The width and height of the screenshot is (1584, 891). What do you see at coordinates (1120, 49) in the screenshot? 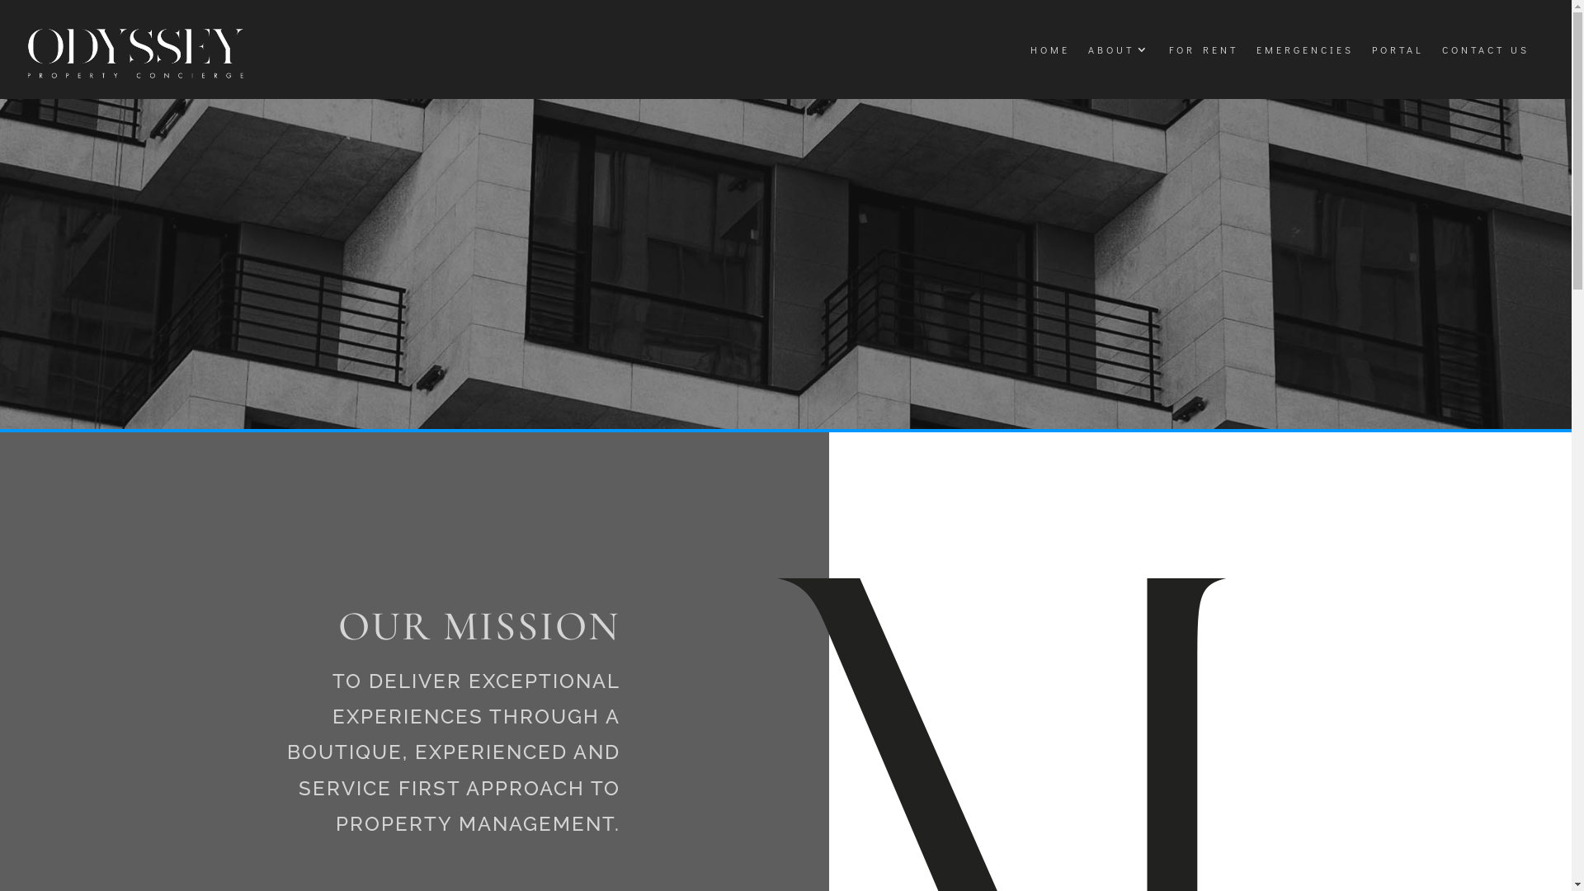
I see `ABOUT` at bounding box center [1120, 49].